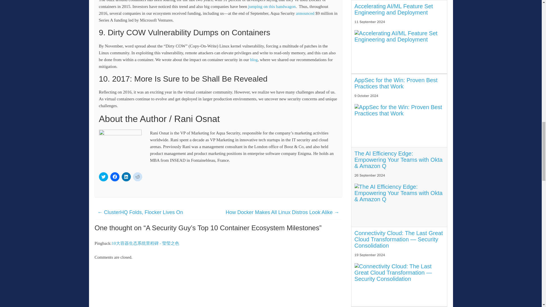 This screenshot has width=546, height=307. I want to click on Click to share on Twitter, so click(104, 177).